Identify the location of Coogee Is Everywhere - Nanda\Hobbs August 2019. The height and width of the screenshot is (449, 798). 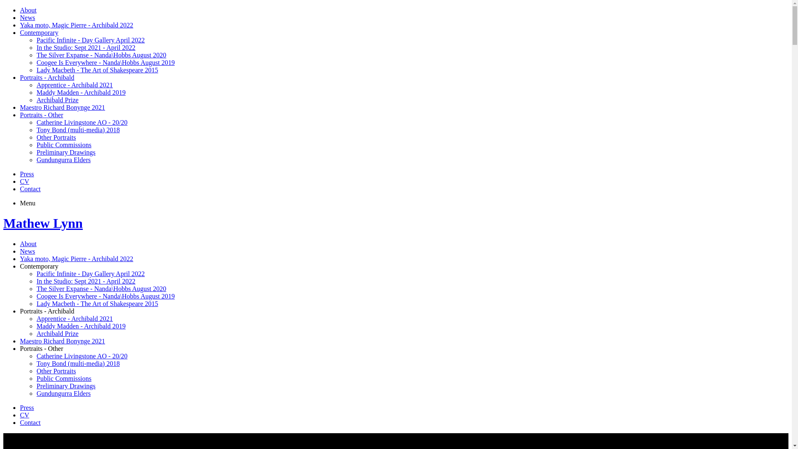
(106, 62).